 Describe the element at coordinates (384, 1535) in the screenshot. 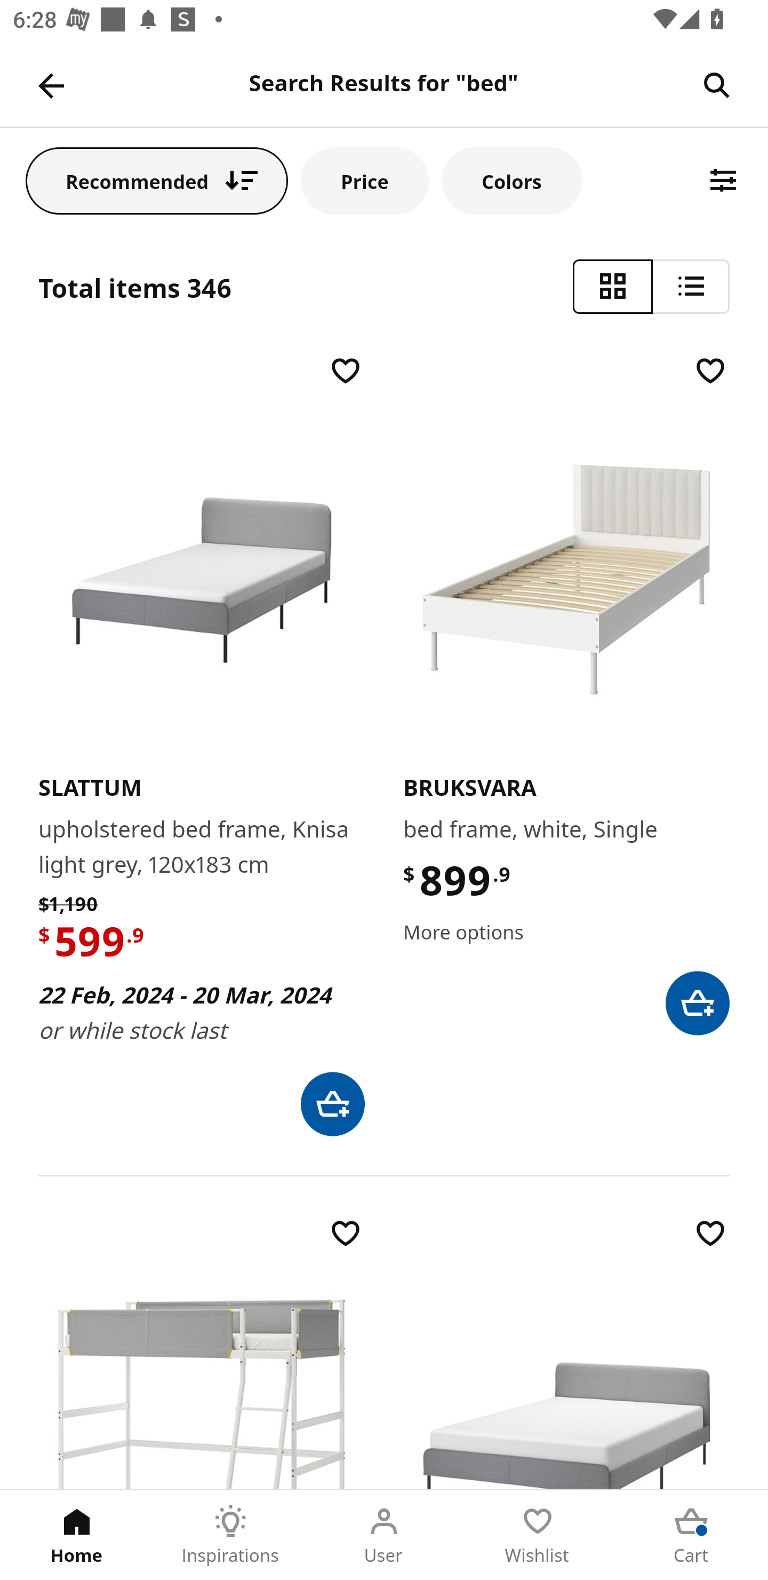

I see `User
Tab 3 of 5` at that location.